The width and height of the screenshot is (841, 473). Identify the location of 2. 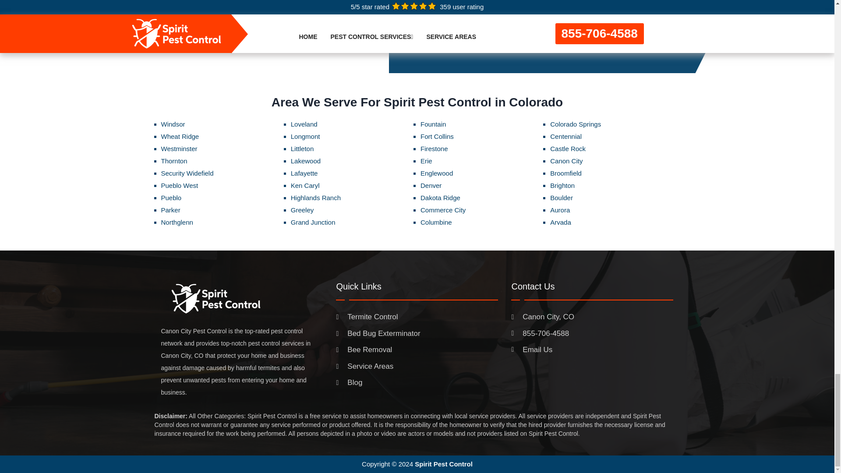
(598, 37).